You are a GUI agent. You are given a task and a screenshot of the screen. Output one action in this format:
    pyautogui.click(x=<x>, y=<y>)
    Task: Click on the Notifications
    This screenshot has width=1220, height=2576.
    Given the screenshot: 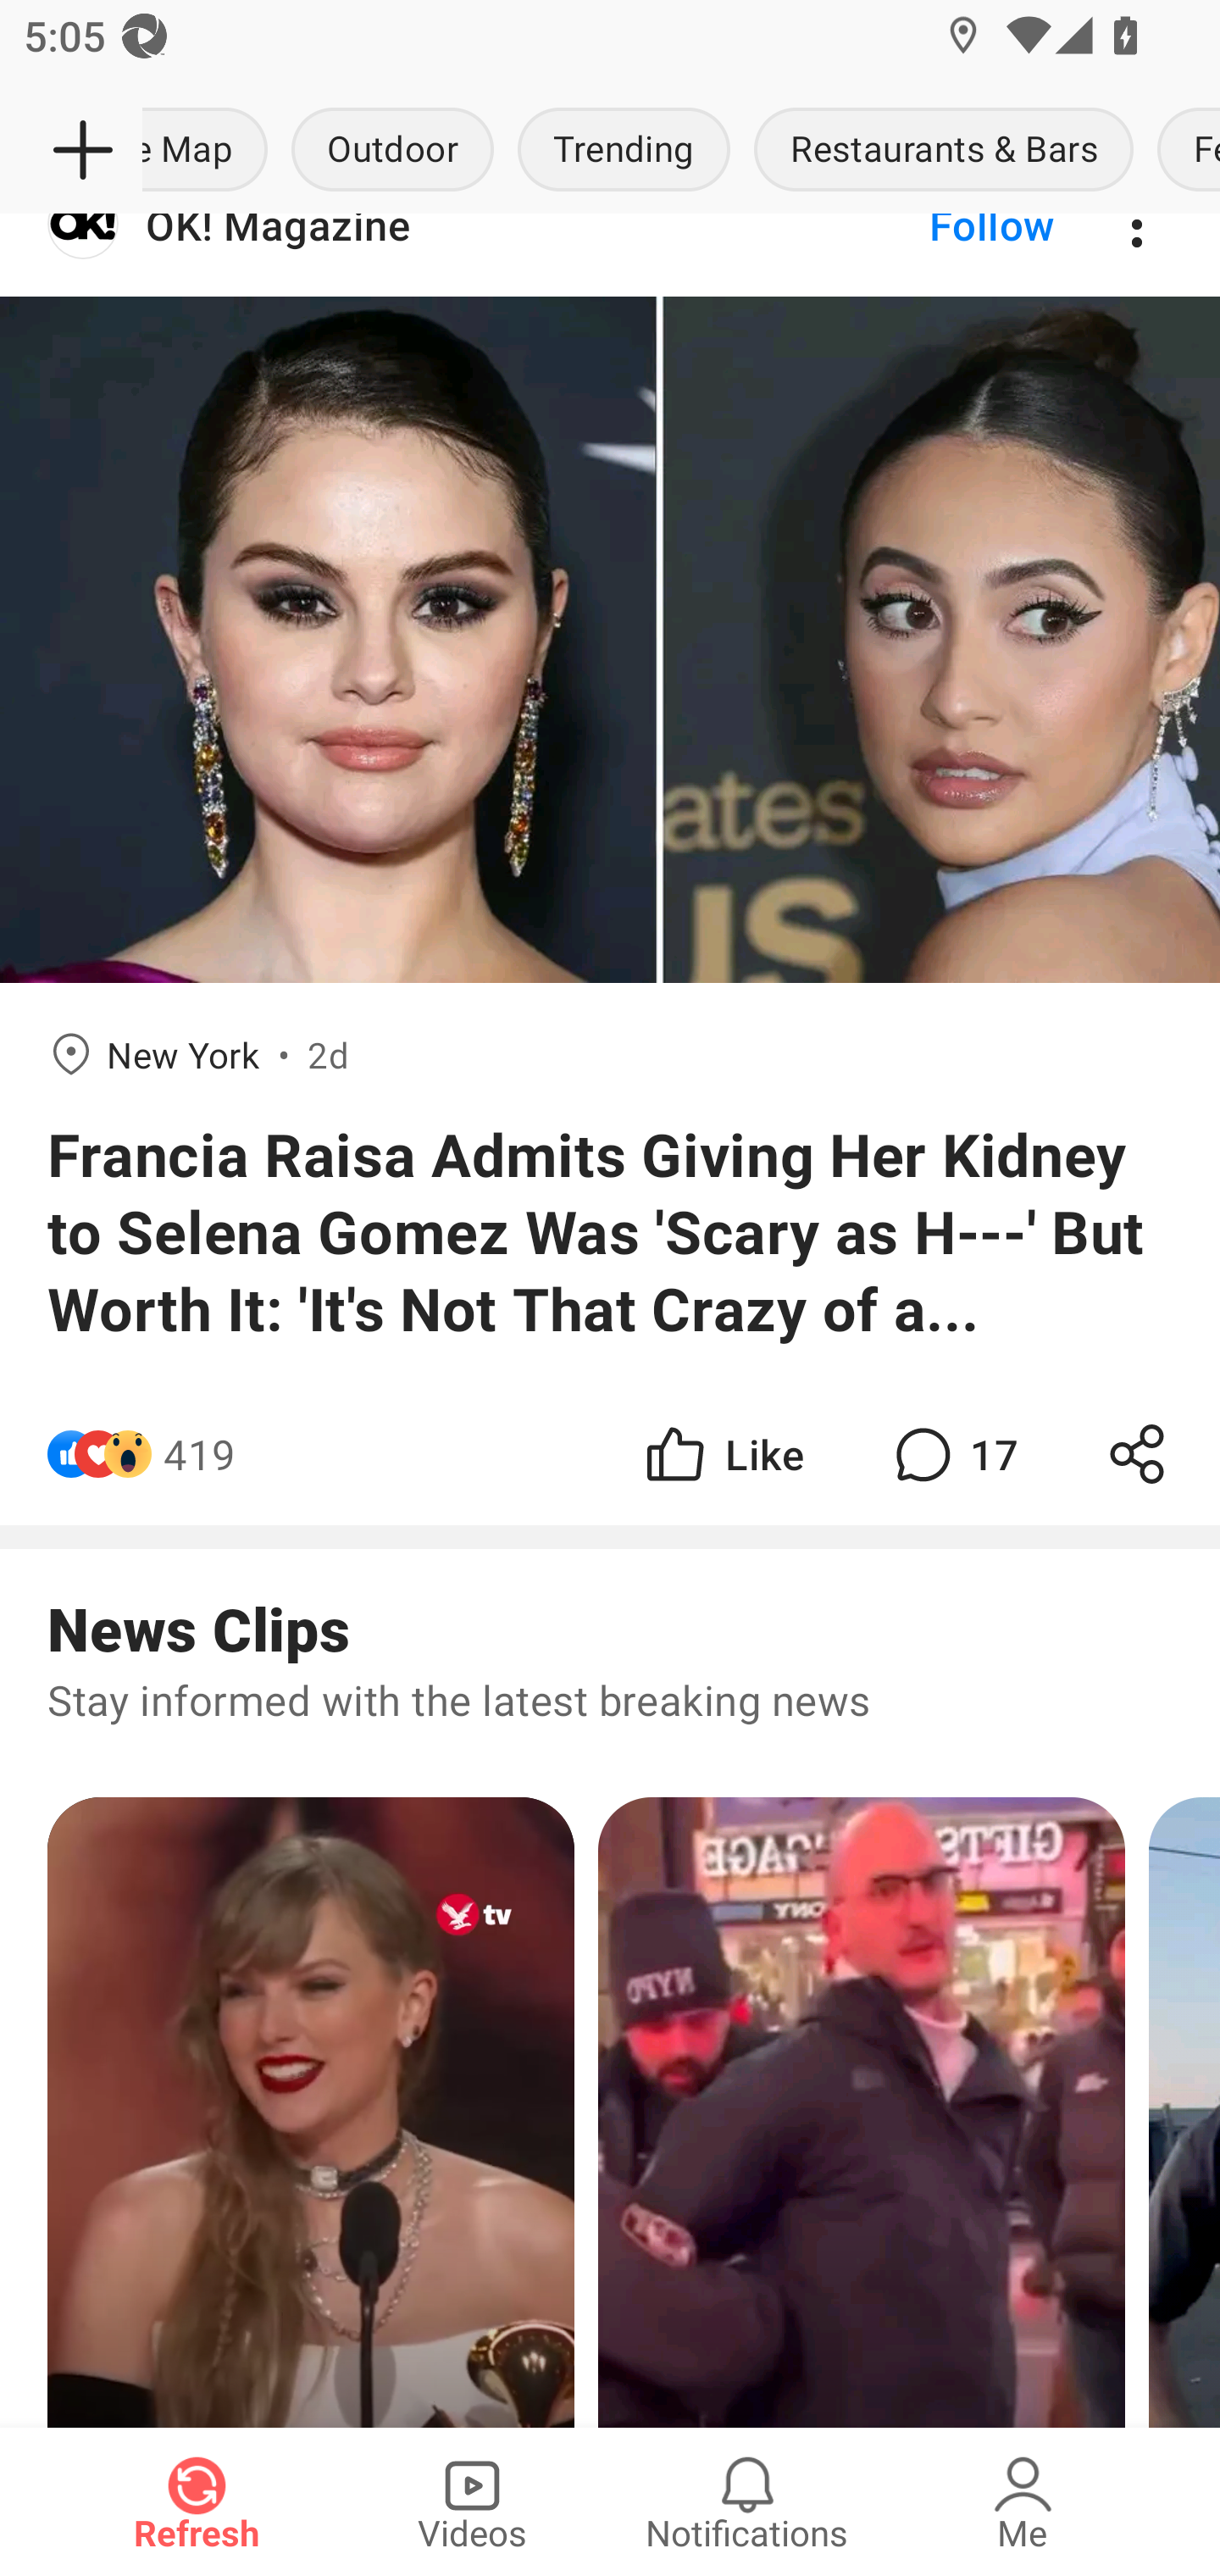 What is the action you would take?
    pyautogui.click(x=747, y=2501)
    